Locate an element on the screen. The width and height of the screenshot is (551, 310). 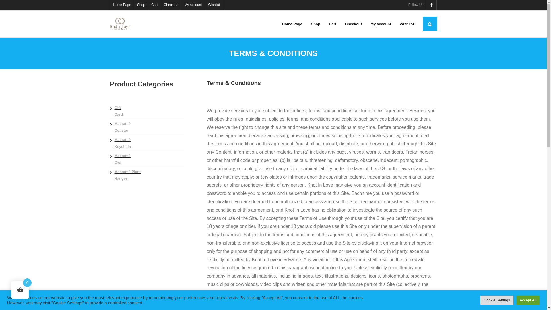
Wishlist is located at coordinates (214, 5).